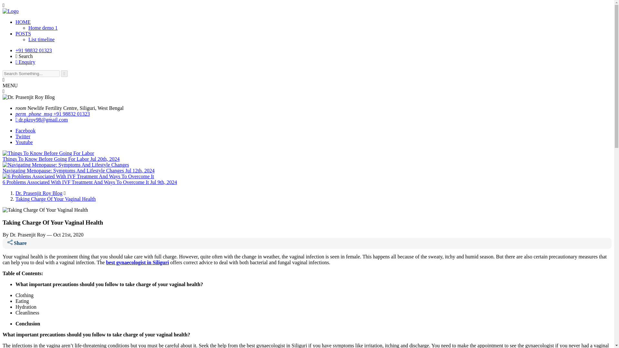 The image size is (619, 348). I want to click on By Dr. Prasenjit Roy, so click(24, 235).